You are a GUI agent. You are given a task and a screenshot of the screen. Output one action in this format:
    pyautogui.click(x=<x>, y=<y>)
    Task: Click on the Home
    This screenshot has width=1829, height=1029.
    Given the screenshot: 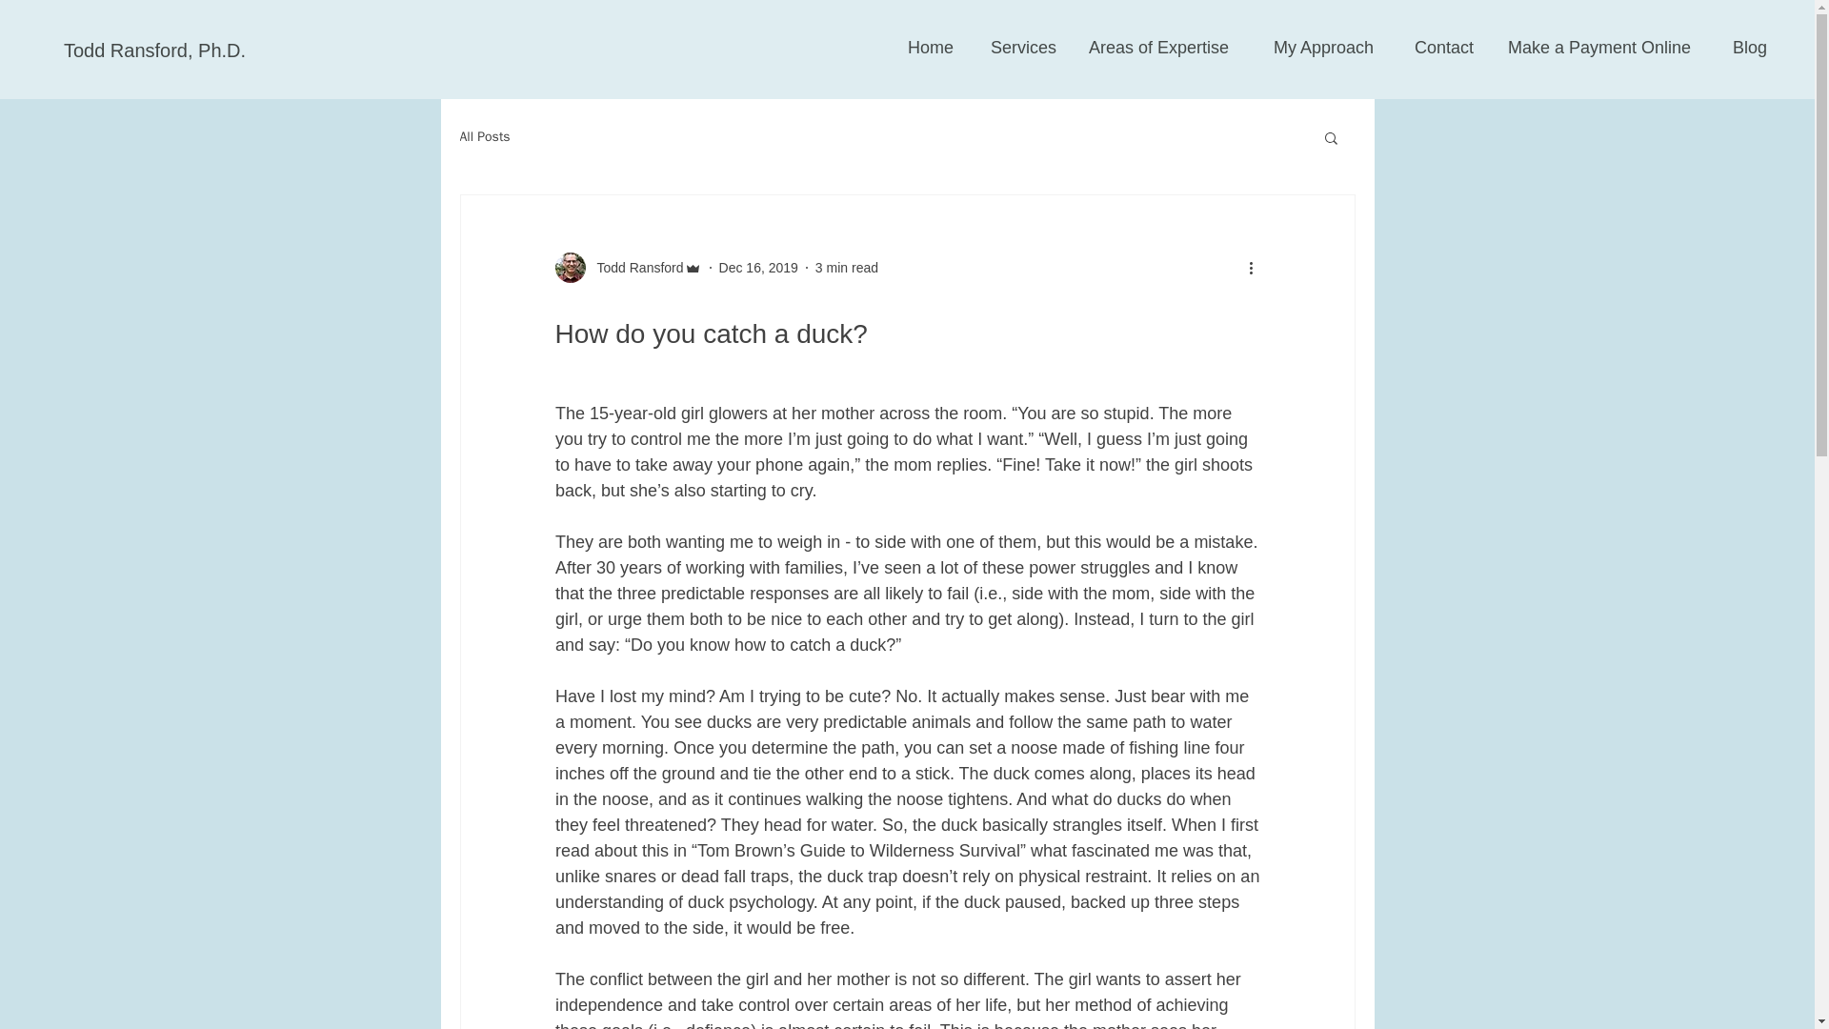 What is the action you would take?
    pyautogui.click(x=919, y=47)
    